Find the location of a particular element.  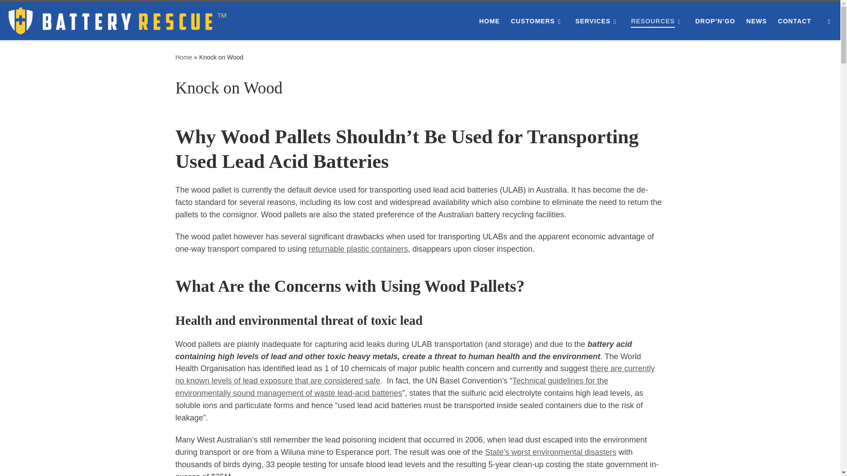

RESOURCES is located at coordinates (657, 21).